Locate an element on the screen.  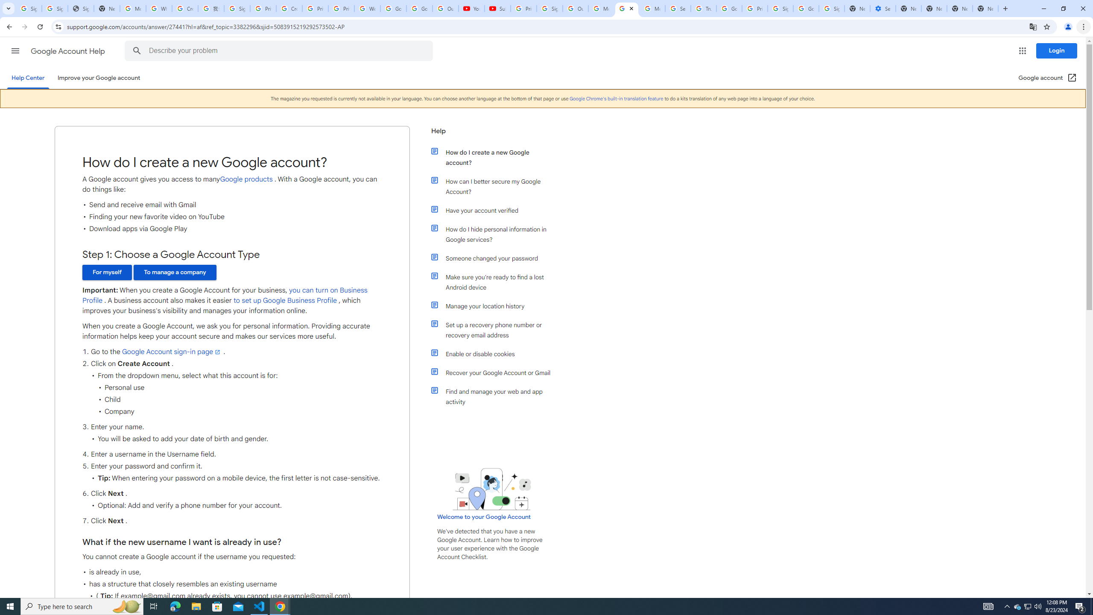
Describe your problem is located at coordinates (280, 51).